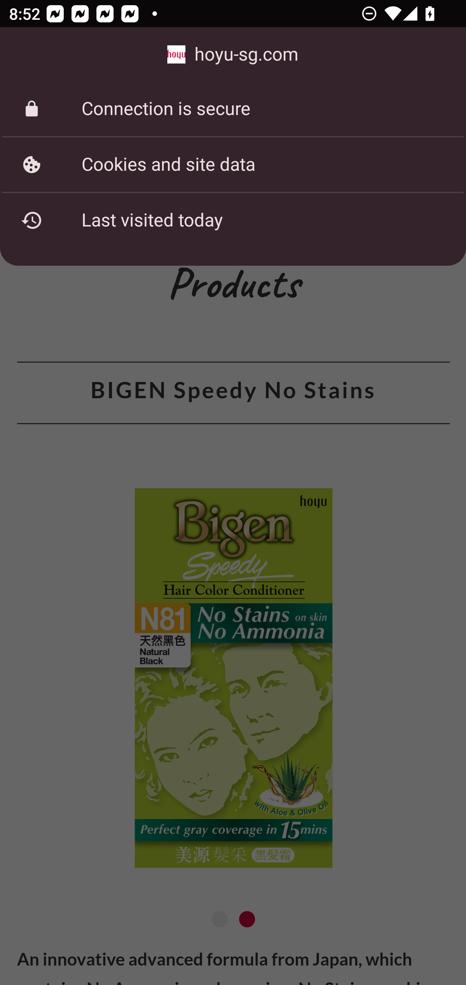 The height and width of the screenshot is (985, 466). What do you see at coordinates (233, 109) in the screenshot?
I see `Connection is secure` at bounding box center [233, 109].